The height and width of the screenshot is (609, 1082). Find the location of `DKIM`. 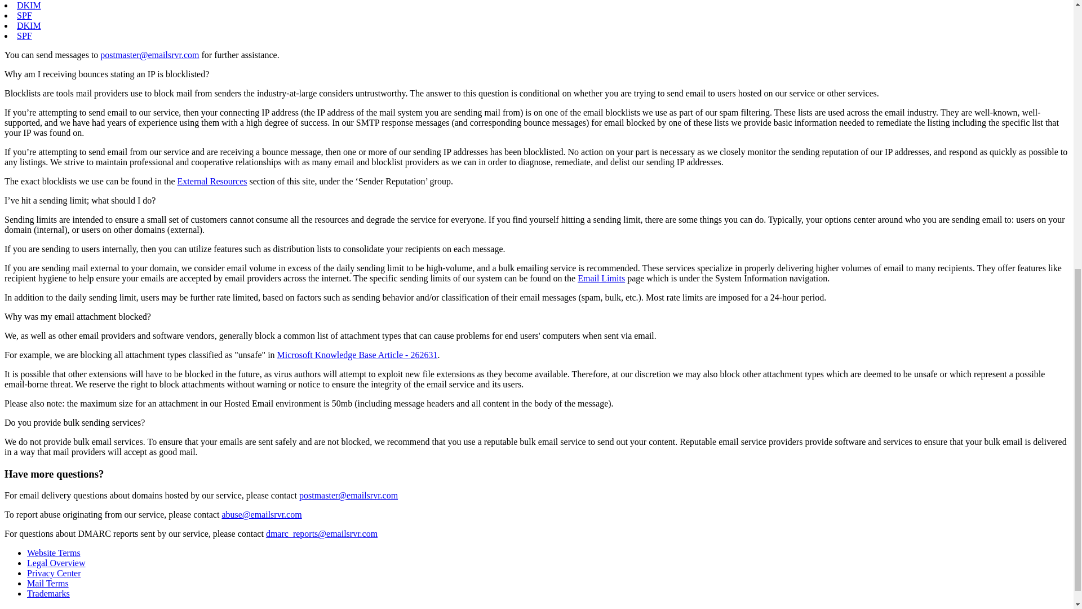

DKIM is located at coordinates (29, 25).